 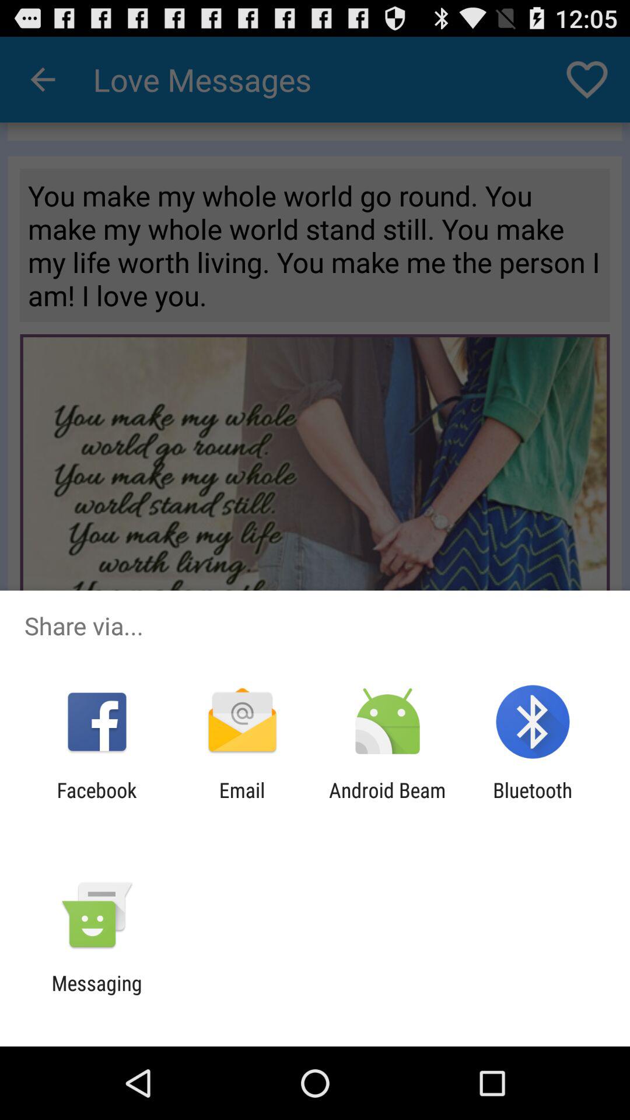 What do you see at coordinates (242, 802) in the screenshot?
I see `tap email` at bounding box center [242, 802].